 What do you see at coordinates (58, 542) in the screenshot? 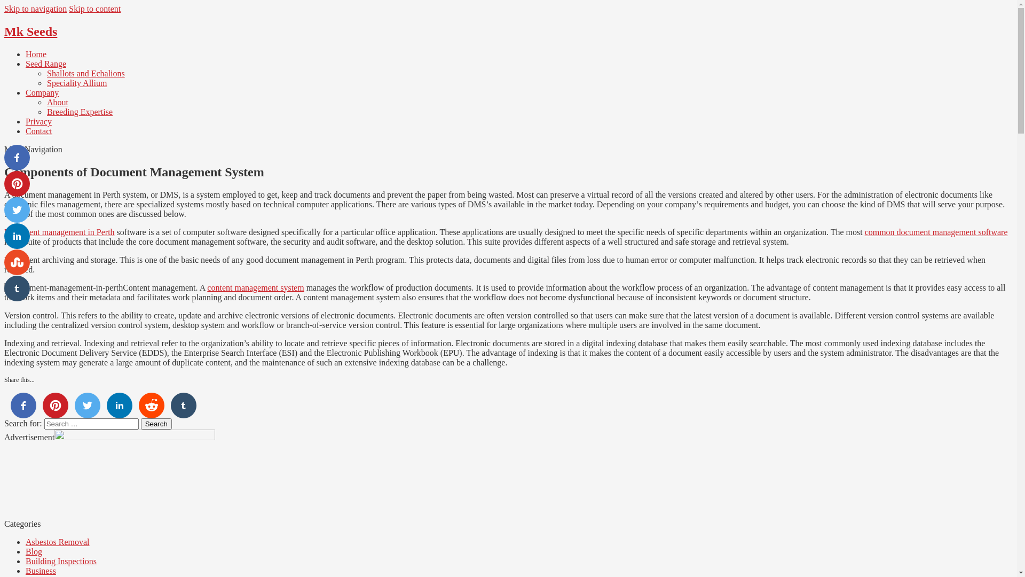
I see `Asbestos Removal` at bounding box center [58, 542].